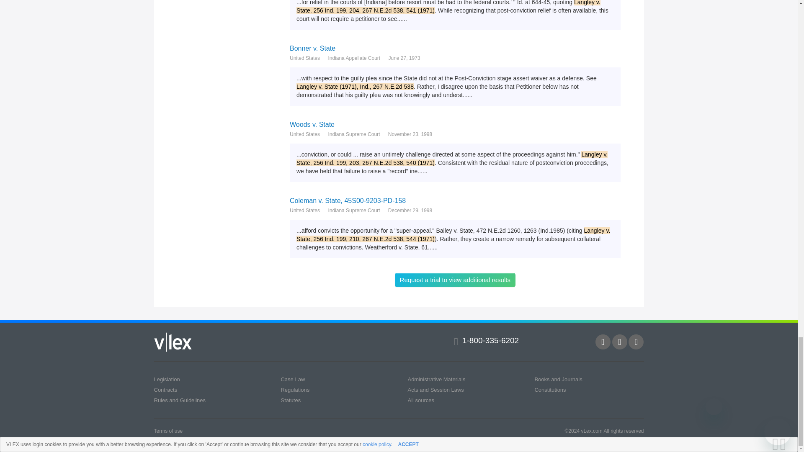 The height and width of the screenshot is (452, 804). I want to click on Woods v. State, so click(455, 124).